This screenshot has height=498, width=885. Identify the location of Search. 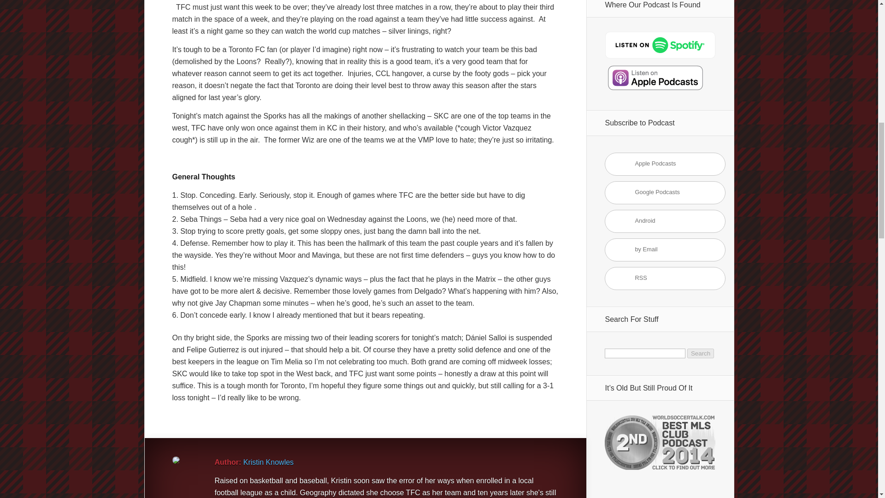
(701, 353).